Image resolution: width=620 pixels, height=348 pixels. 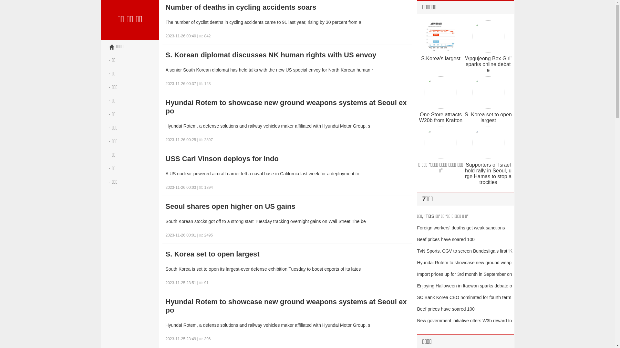 What do you see at coordinates (287, 207) in the screenshot?
I see `Seoul shares open higher on US gains` at bounding box center [287, 207].